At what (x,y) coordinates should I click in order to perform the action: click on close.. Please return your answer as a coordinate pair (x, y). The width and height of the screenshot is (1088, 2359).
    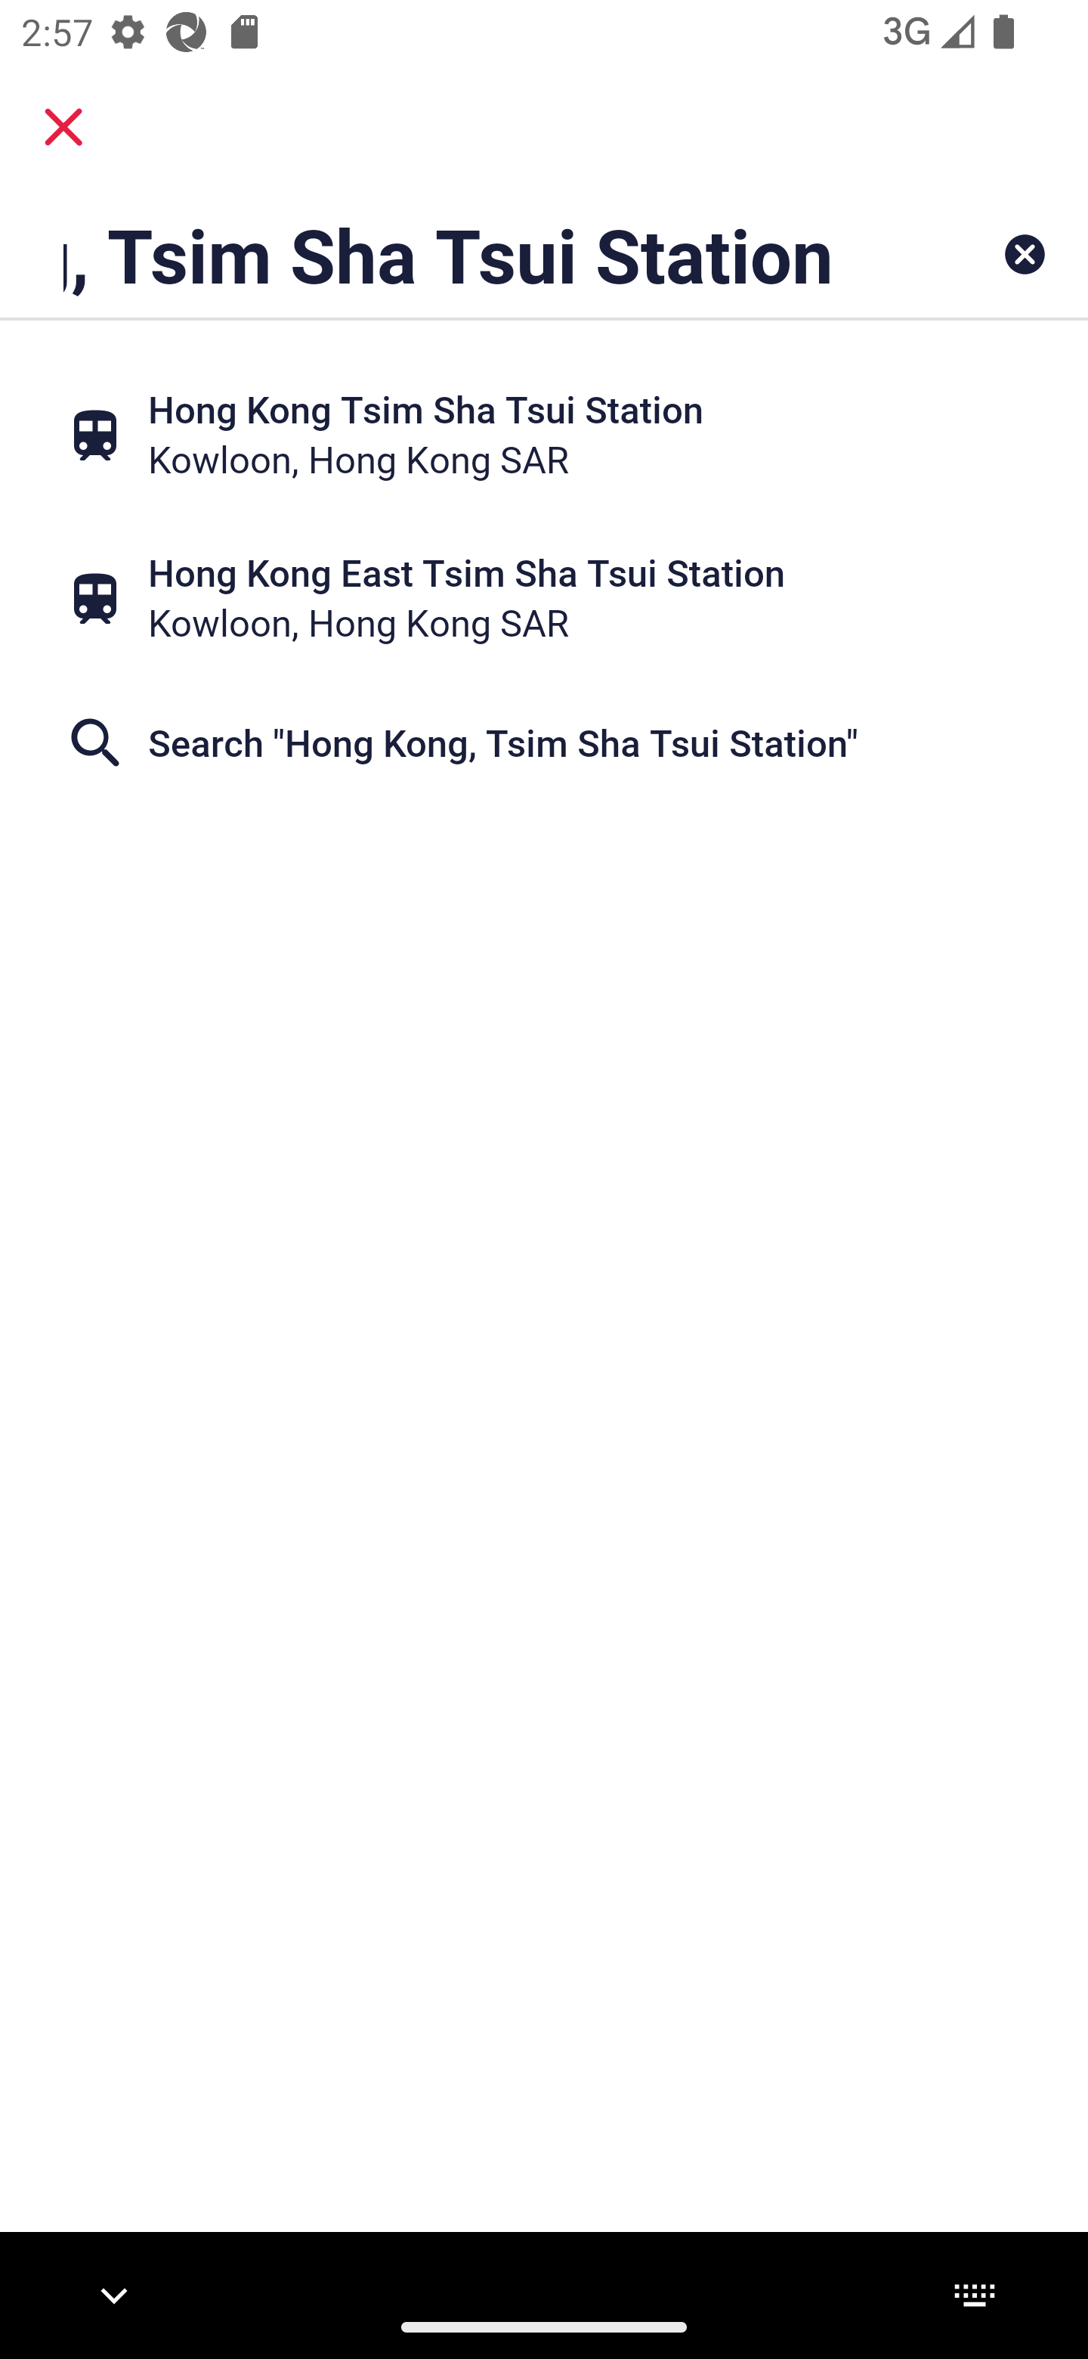
    Looking at the image, I should click on (63, 127).